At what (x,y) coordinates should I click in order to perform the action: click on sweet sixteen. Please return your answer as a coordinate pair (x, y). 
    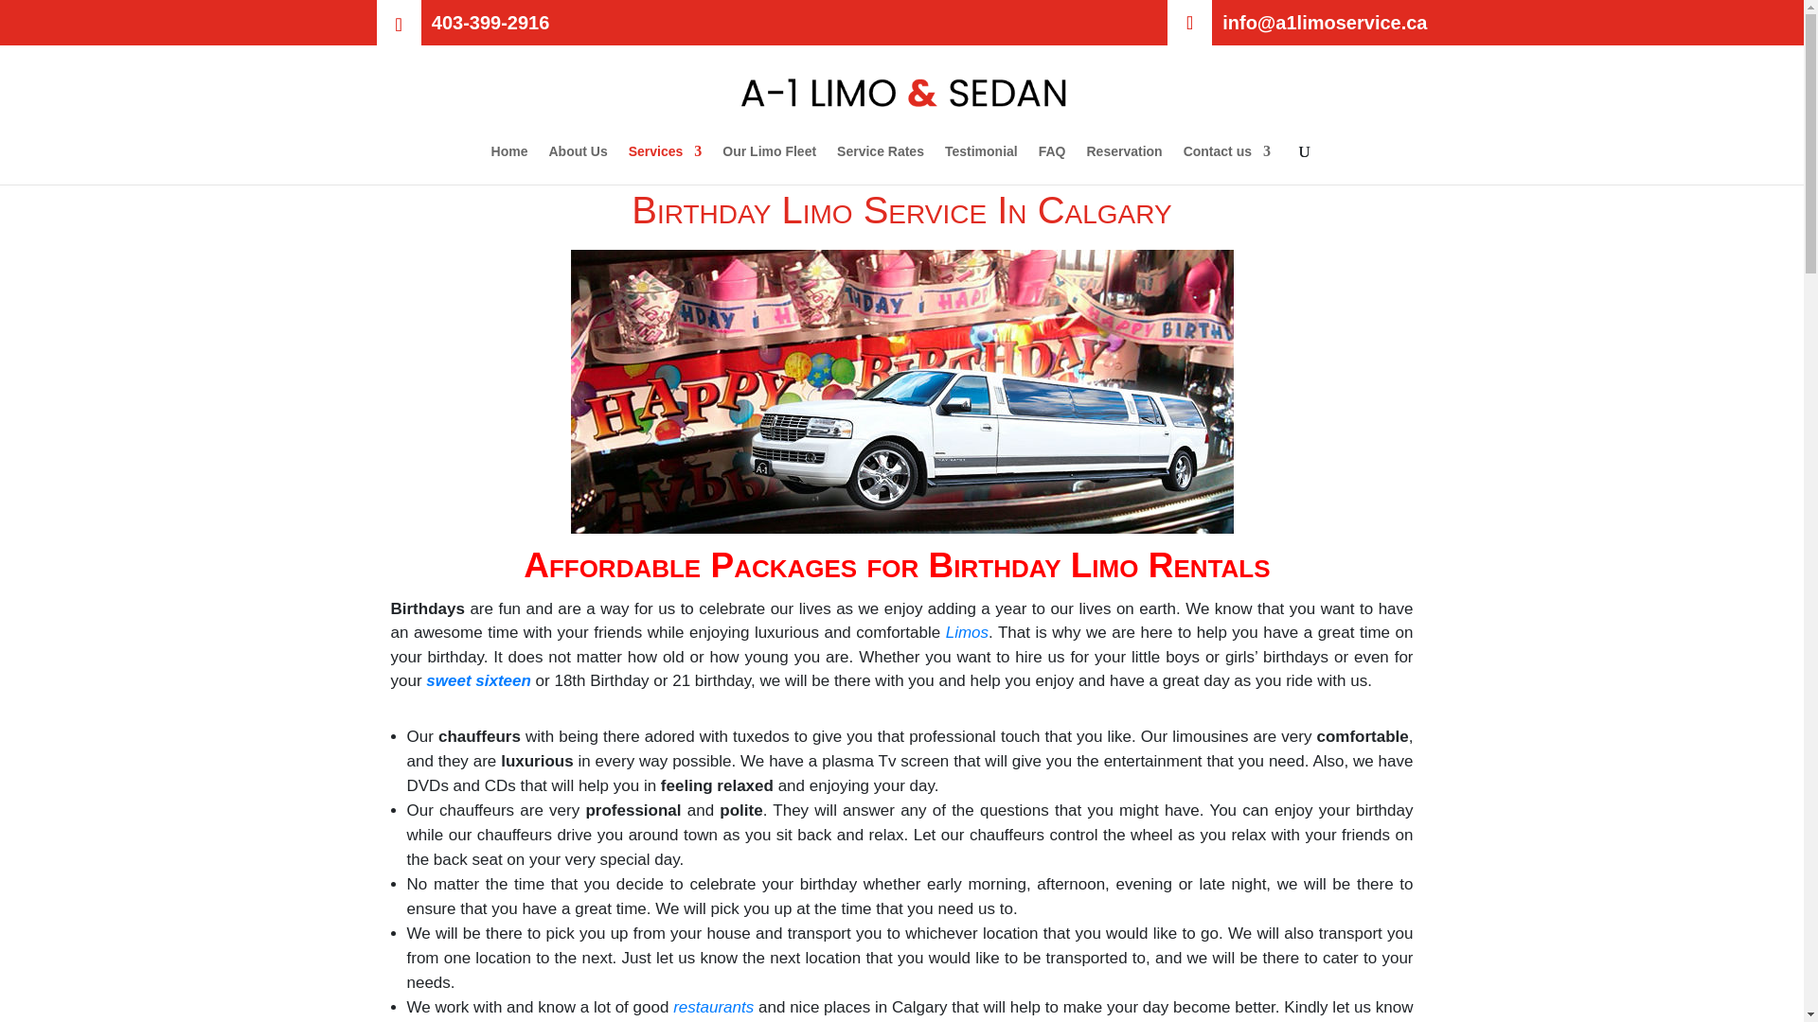
    Looking at the image, I should click on (477, 680).